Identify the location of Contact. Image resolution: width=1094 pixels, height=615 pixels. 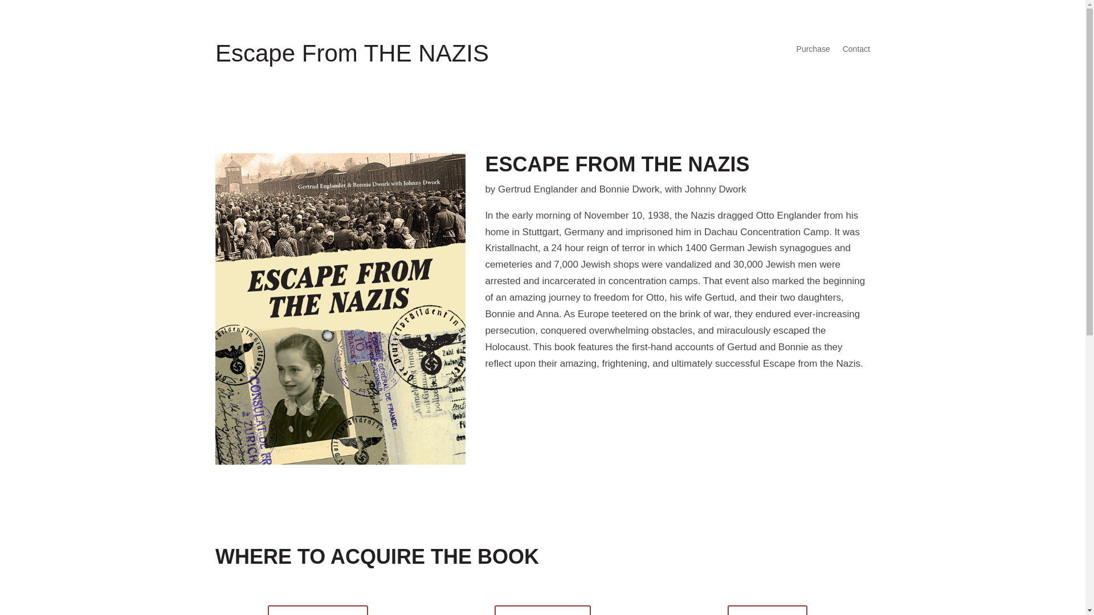
(856, 51).